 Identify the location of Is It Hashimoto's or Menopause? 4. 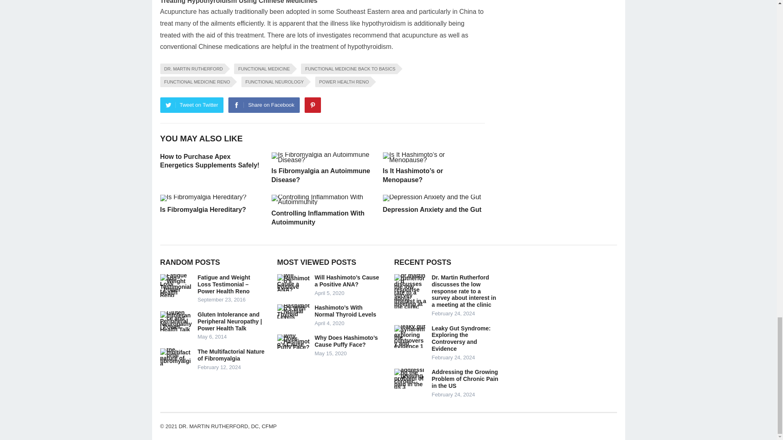
(433, 157).